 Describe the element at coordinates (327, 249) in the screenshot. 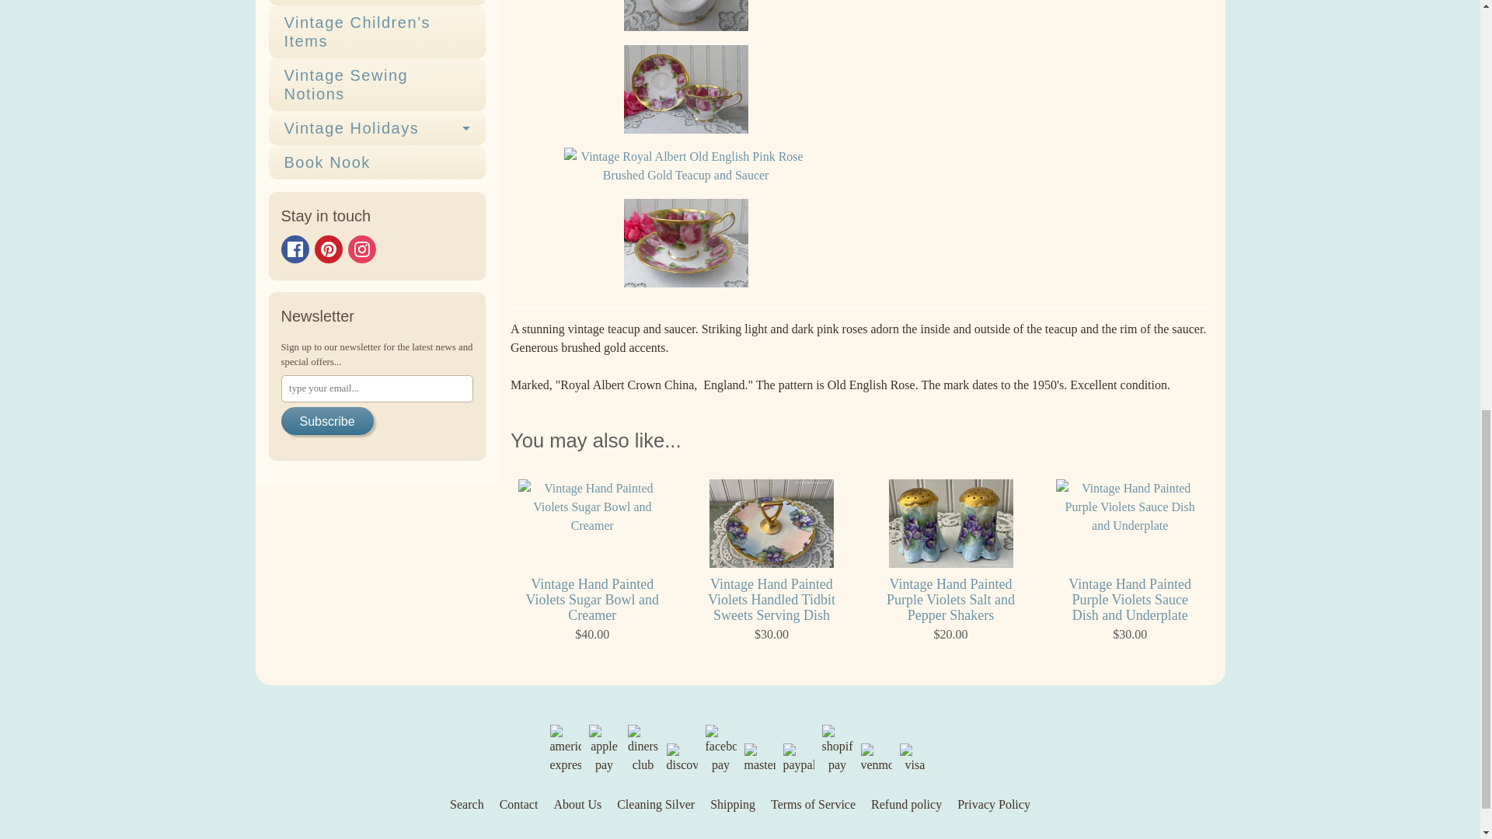

I see `Pinterest` at that location.